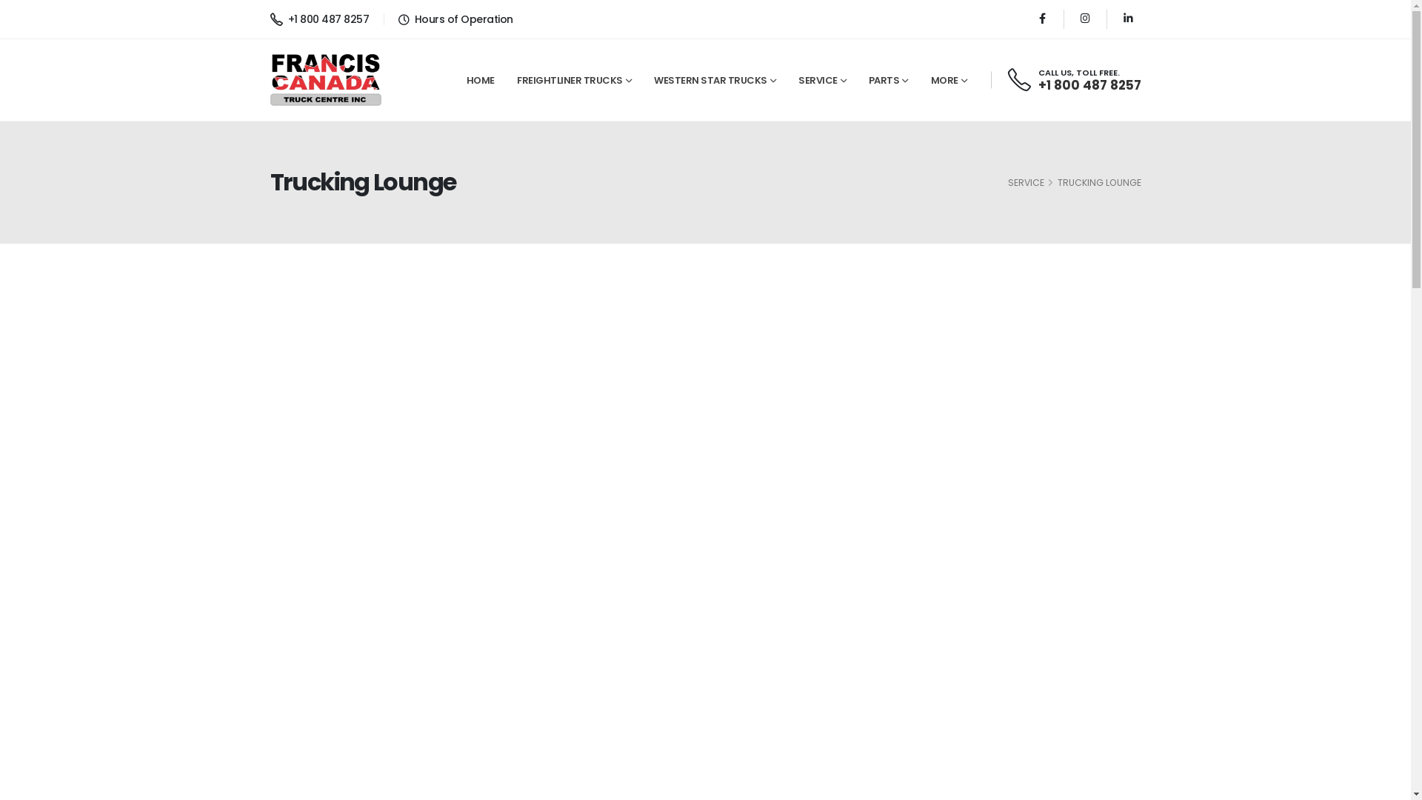 The image size is (1422, 800). Describe the element at coordinates (888, 81) in the screenshot. I see `PARTS` at that location.